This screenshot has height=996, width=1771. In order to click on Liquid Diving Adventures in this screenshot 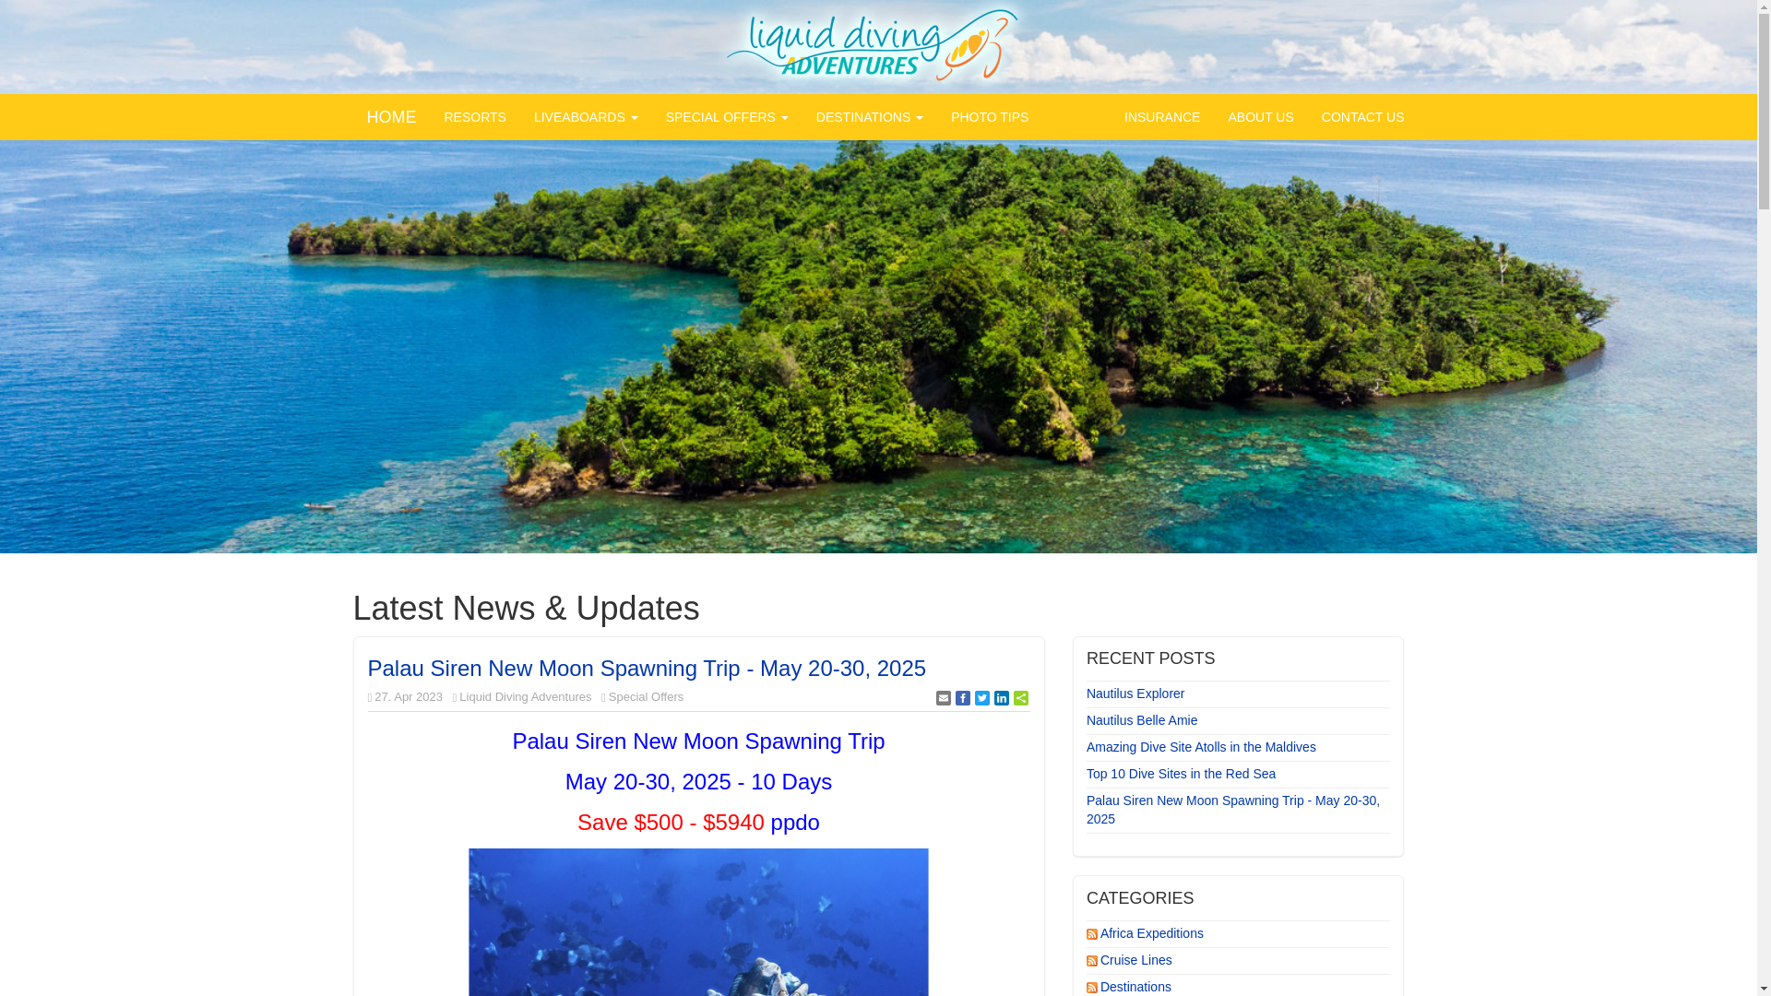, I will do `click(525, 696)`.